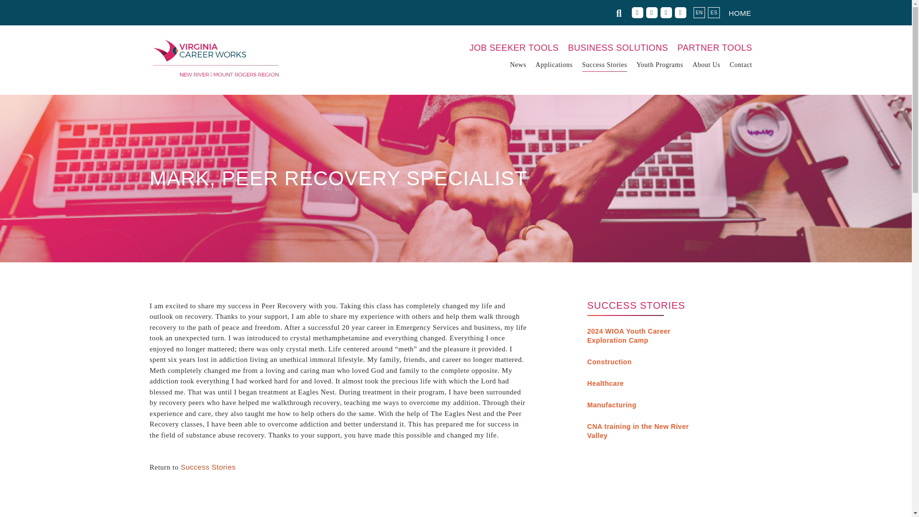  What do you see at coordinates (621, 14) in the screenshot?
I see `SEARCH` at bounding box center [621, 14].